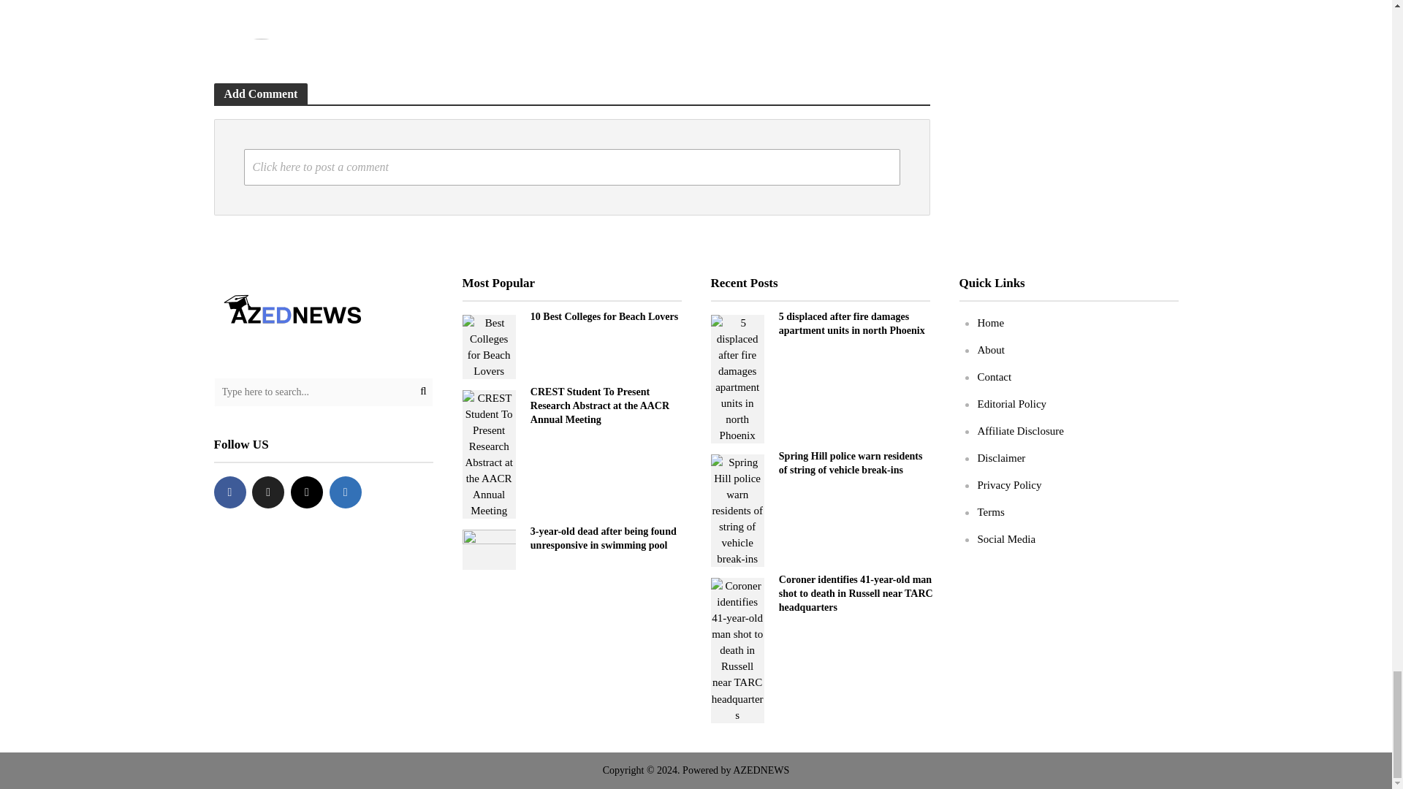 This screenshot has width=1403, height=789. I want to click on Instagram, so click(306, 492).